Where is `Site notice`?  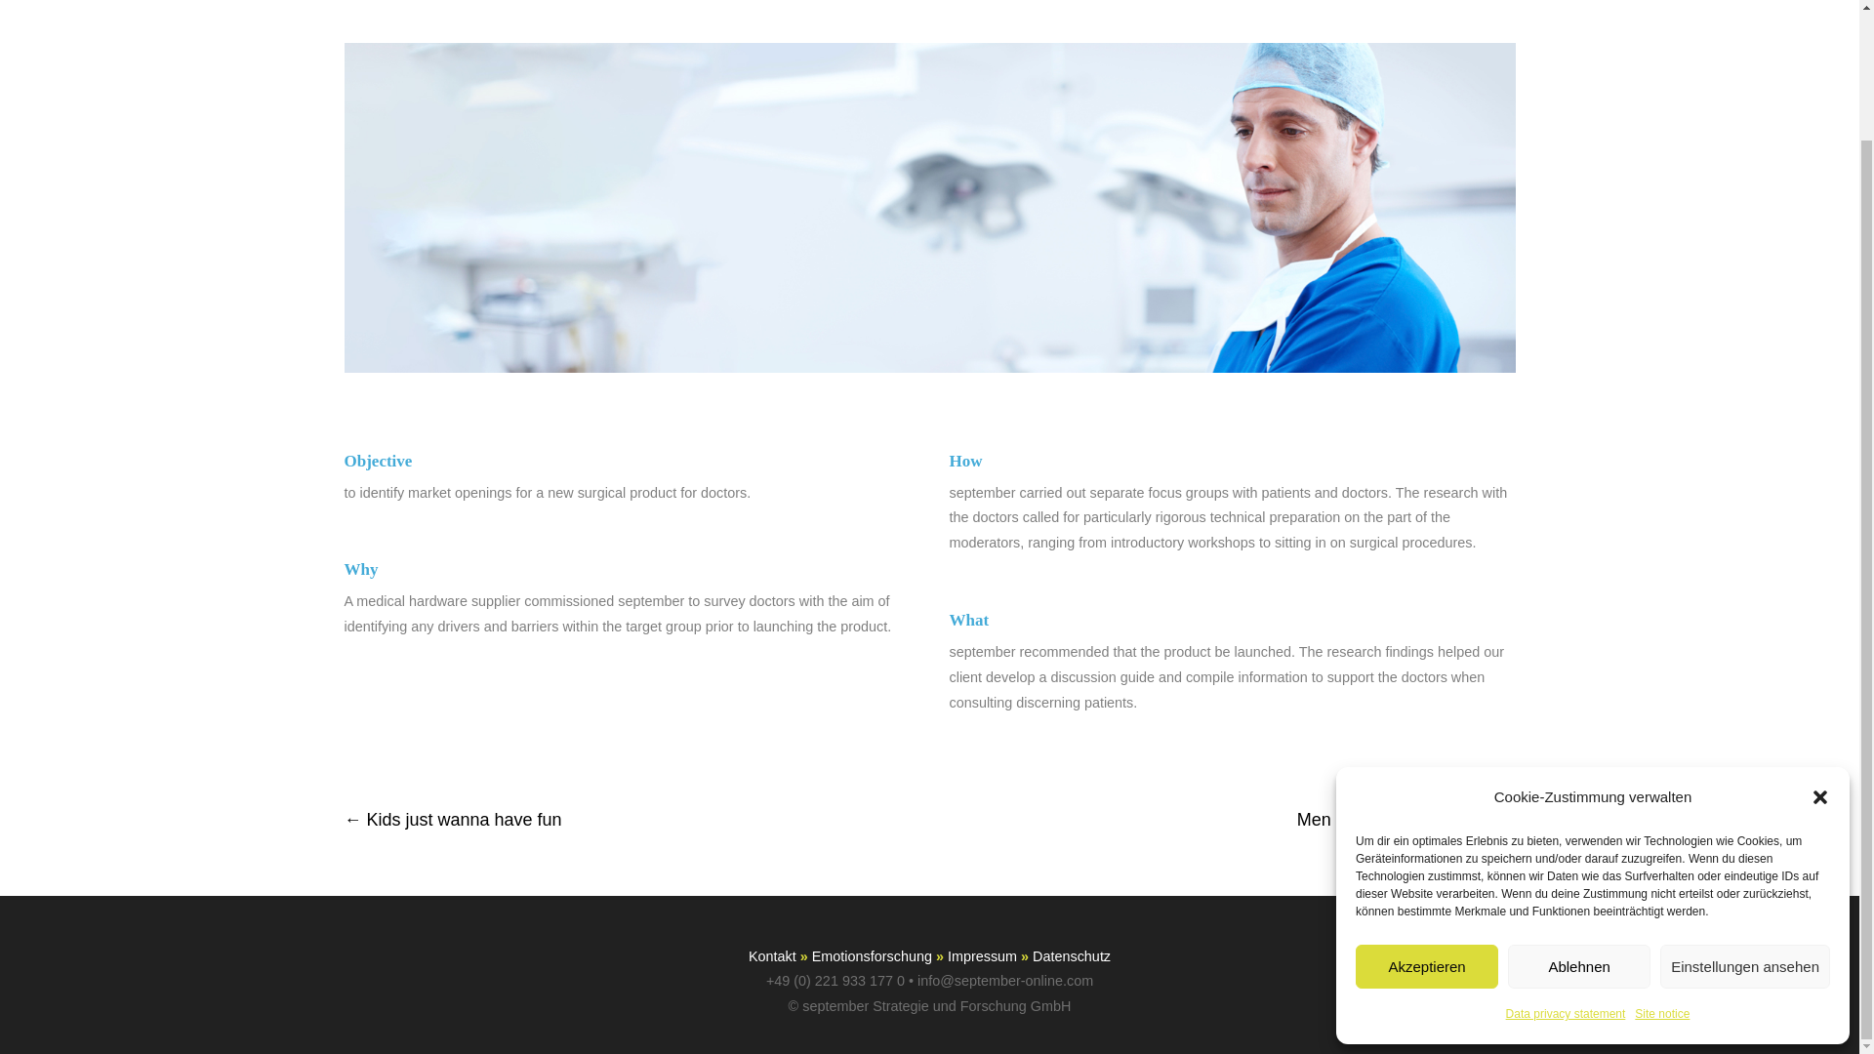
Site notice is located at coordinates (1661, 866).